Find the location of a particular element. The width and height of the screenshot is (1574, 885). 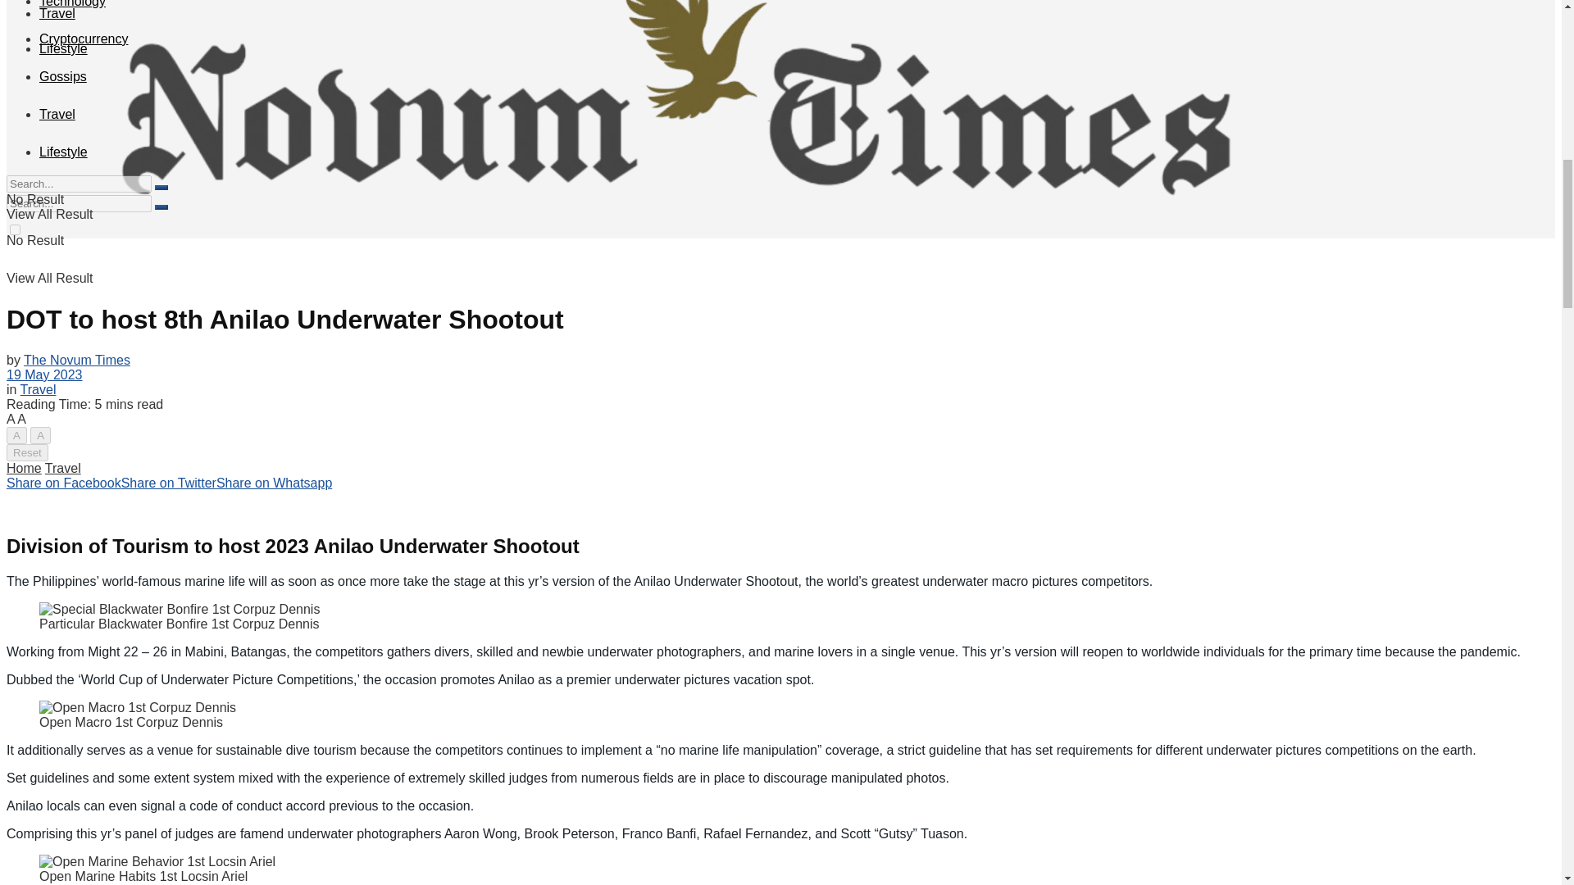

Lifestyle is located at coordinates (64, 48).